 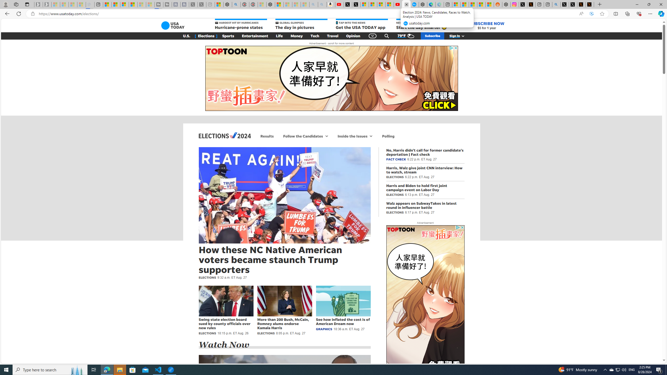 I want to click on Microsoft Start - Sleeping, so click(x=142, y=4).